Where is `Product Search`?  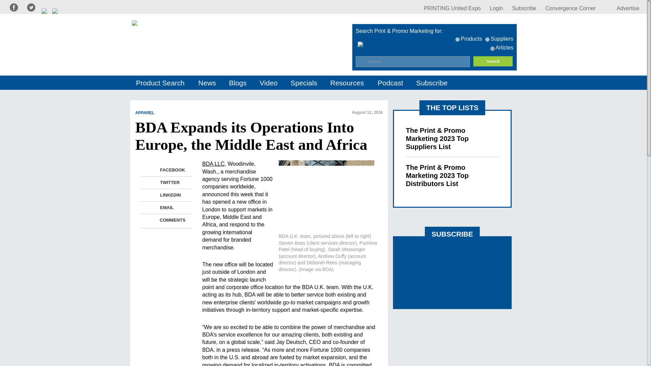
Product Search is located at coordinates (161, 83).